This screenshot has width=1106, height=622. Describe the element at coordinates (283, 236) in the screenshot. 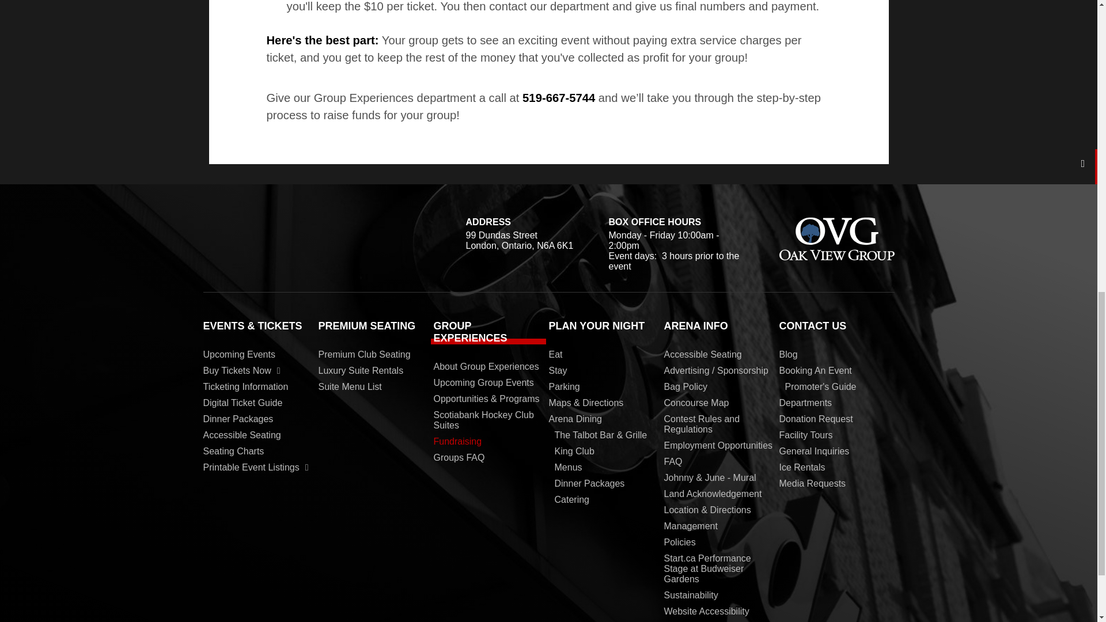

I see `Budweiser Gardens` at that location.